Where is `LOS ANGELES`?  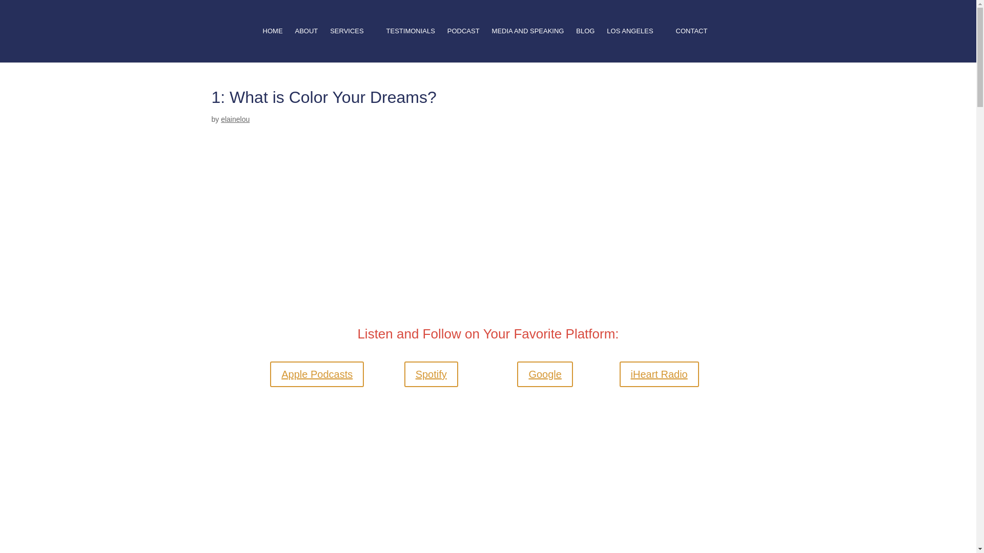
LOS ANGELES is located at coordinates (635, 44).